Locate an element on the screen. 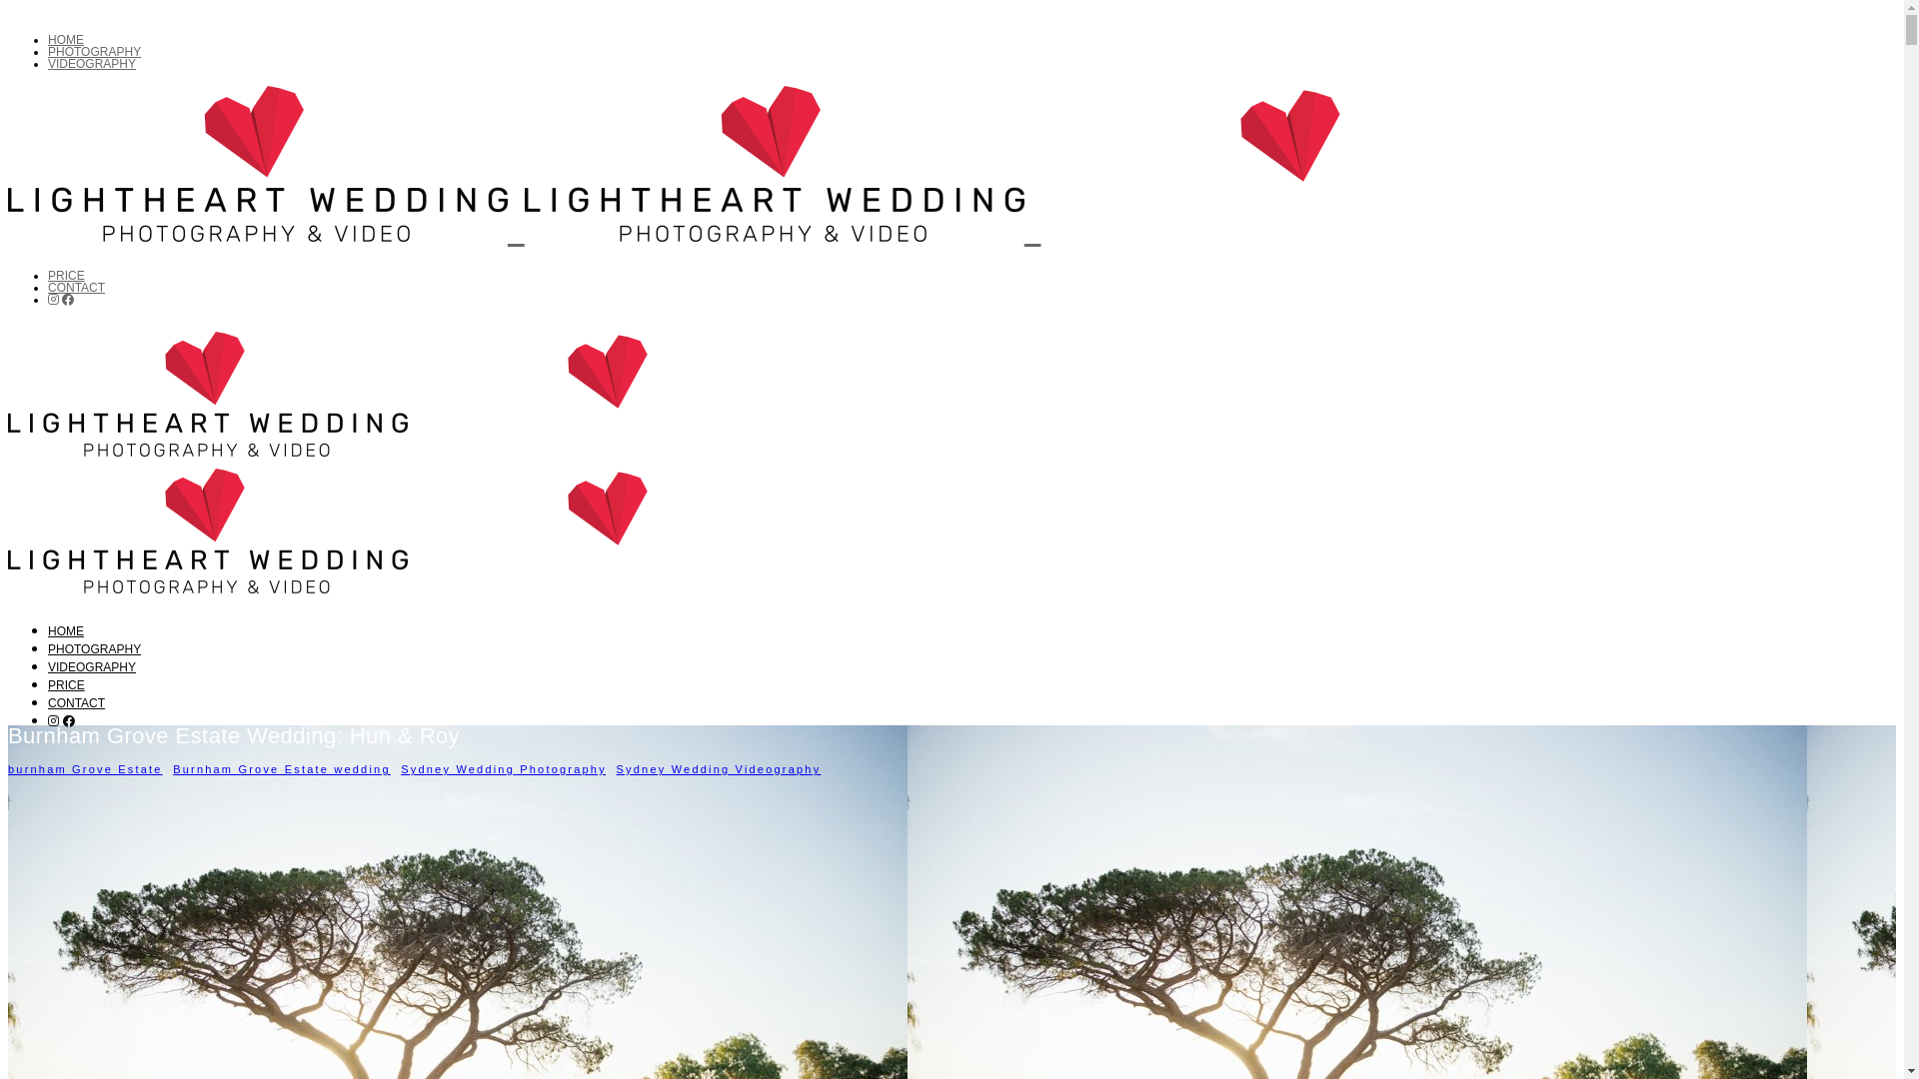 This screenshot has height=1079, width=1919. Sydney Wedding Photography is located at coordinates (504, 769).